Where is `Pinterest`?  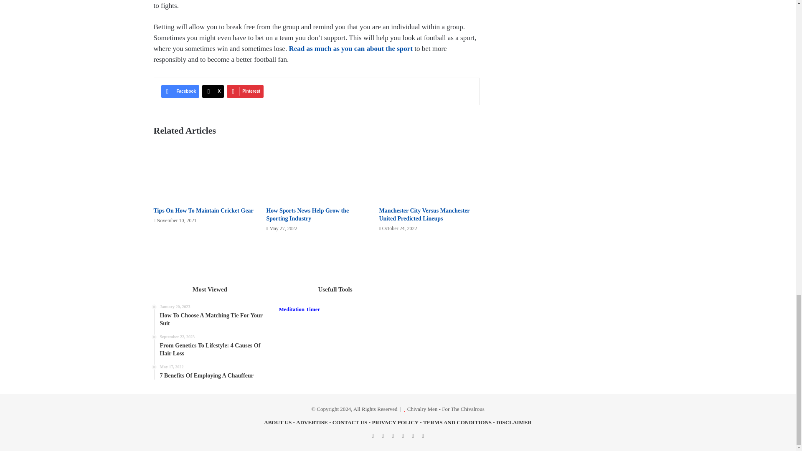
Pinterest is located at coordinates (245, 91).